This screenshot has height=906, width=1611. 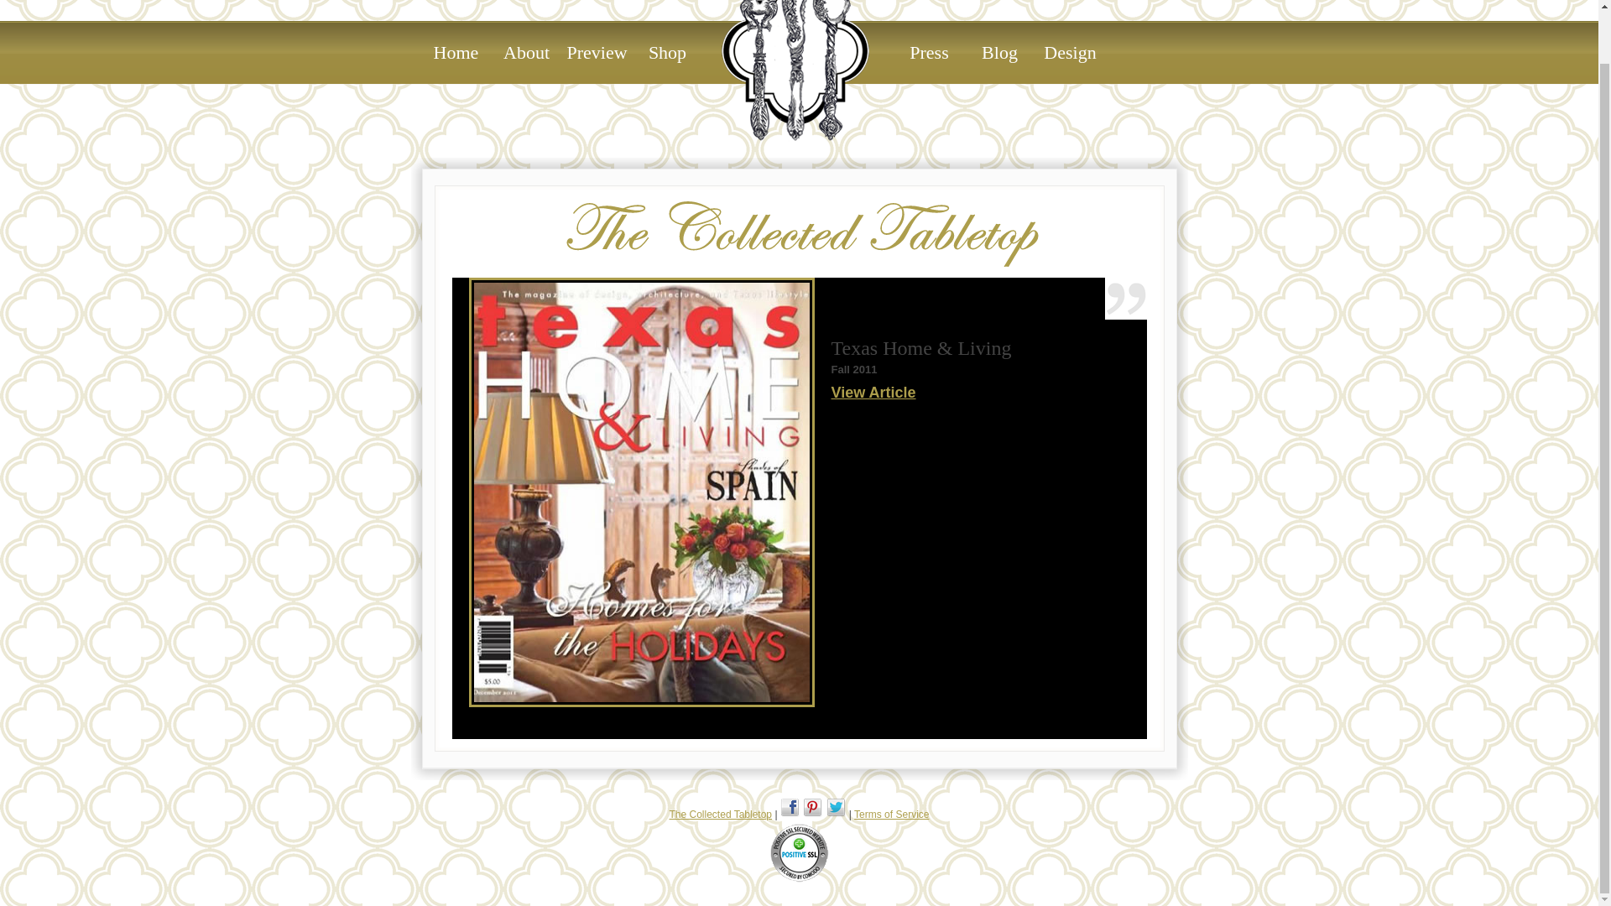 I want to click on Blog, so click(x=1000, y=53).